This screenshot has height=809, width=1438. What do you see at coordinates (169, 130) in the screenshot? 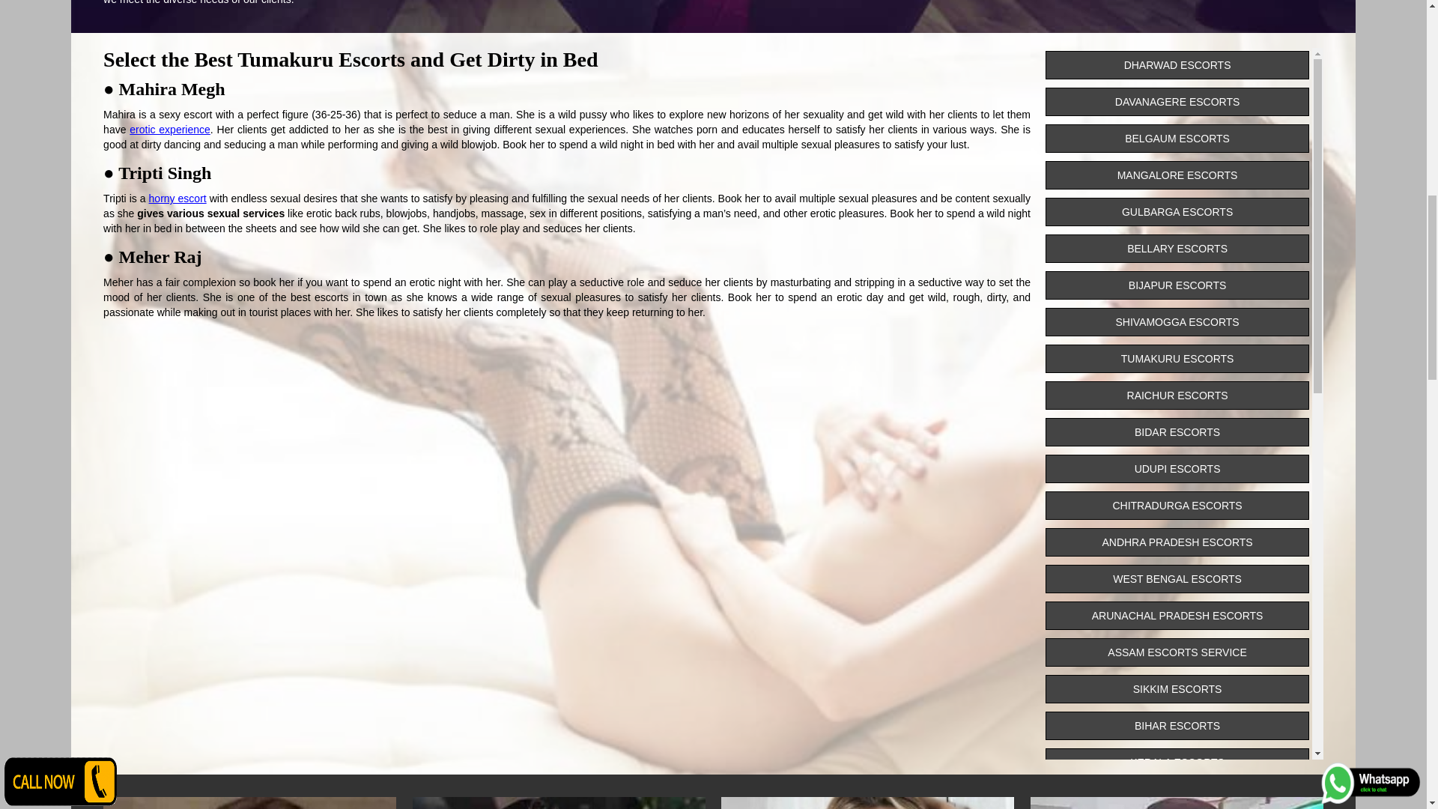
I see `erotic experience` at bounding box center [169, 130].